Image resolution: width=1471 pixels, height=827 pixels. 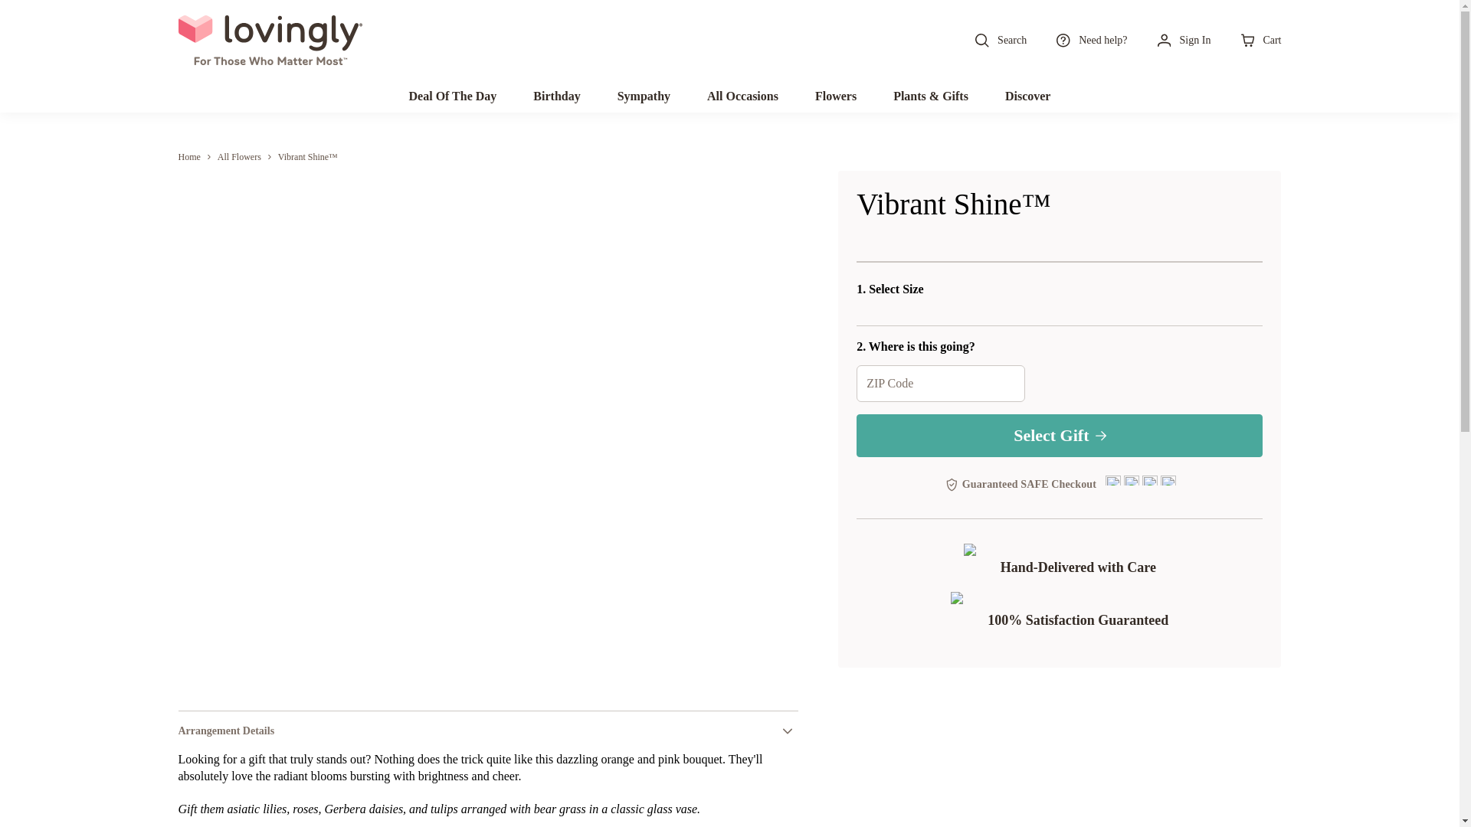 I want to click on Deal Of The Day, so click(x=454, y=96).